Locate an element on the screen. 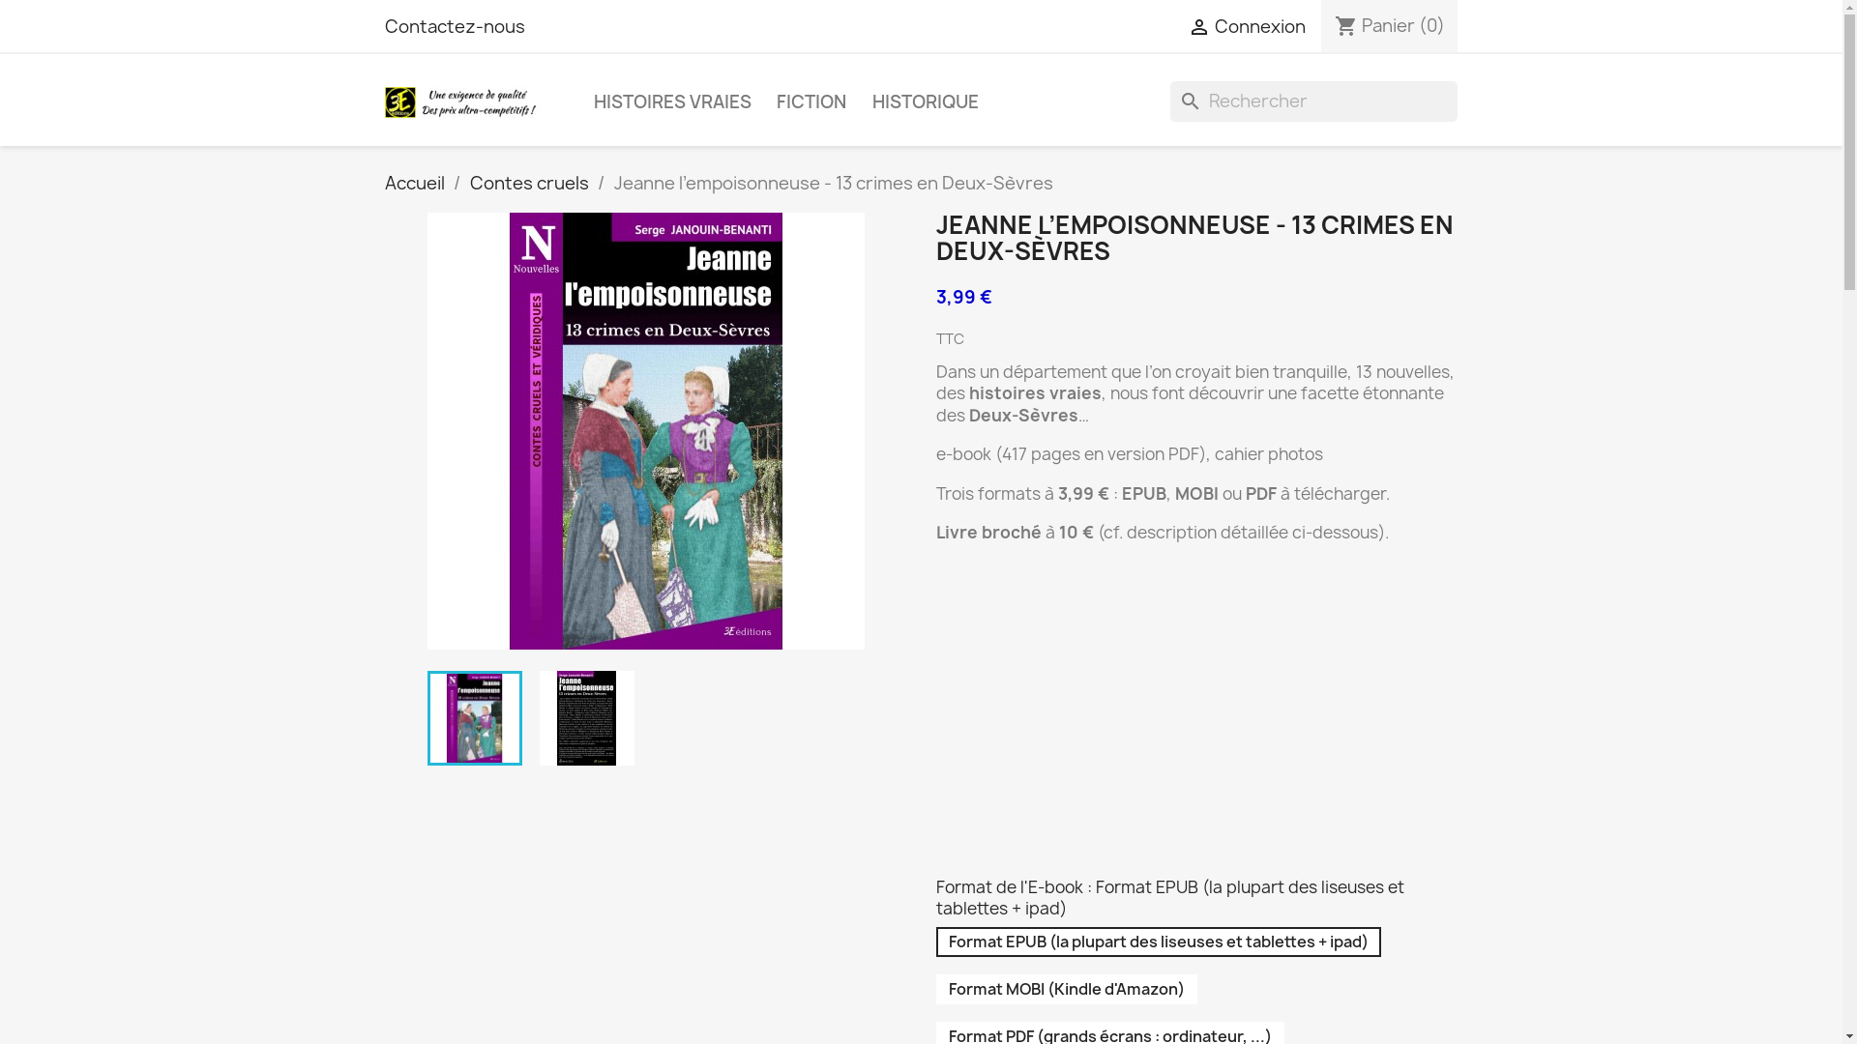 The width and height of the screenshot is (1857, 1044). Contactez-nous is located at coordinates (455, 27).